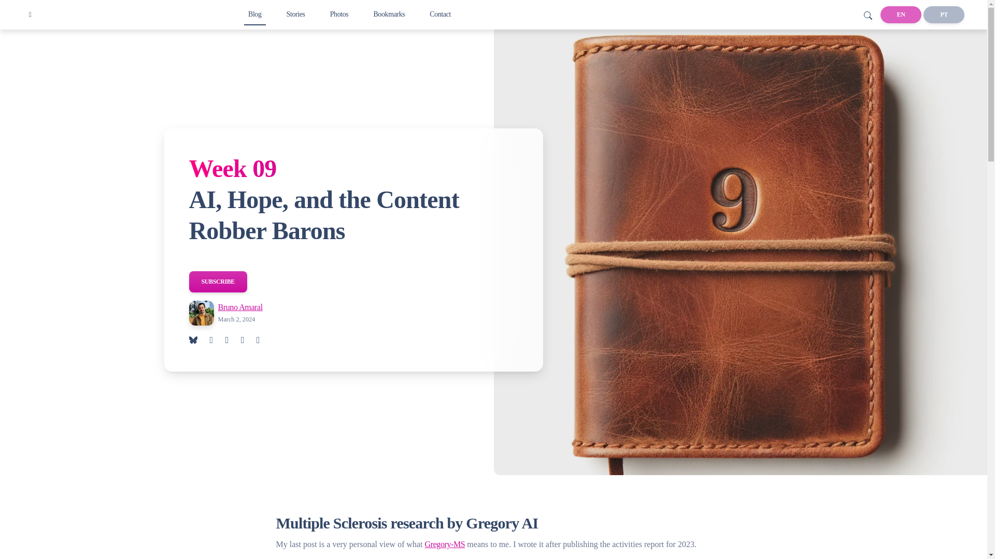  What do you see at coordinates (339, 13) in the screenshot?
I see `Instagram` at bounding box center [339, 13].